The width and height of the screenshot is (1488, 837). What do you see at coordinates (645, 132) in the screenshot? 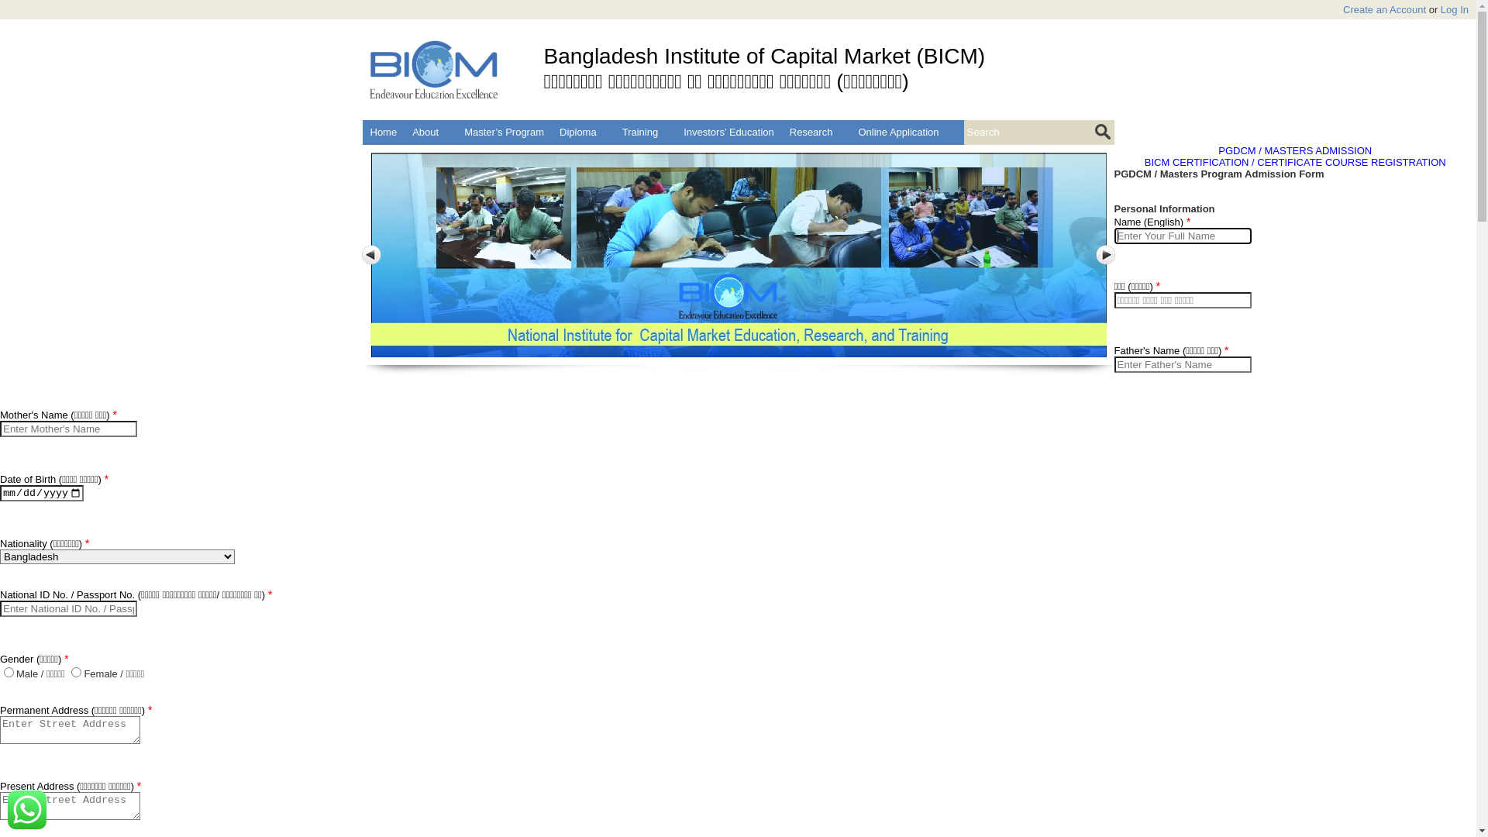
I see `Training` at bounding box center [645, 132].